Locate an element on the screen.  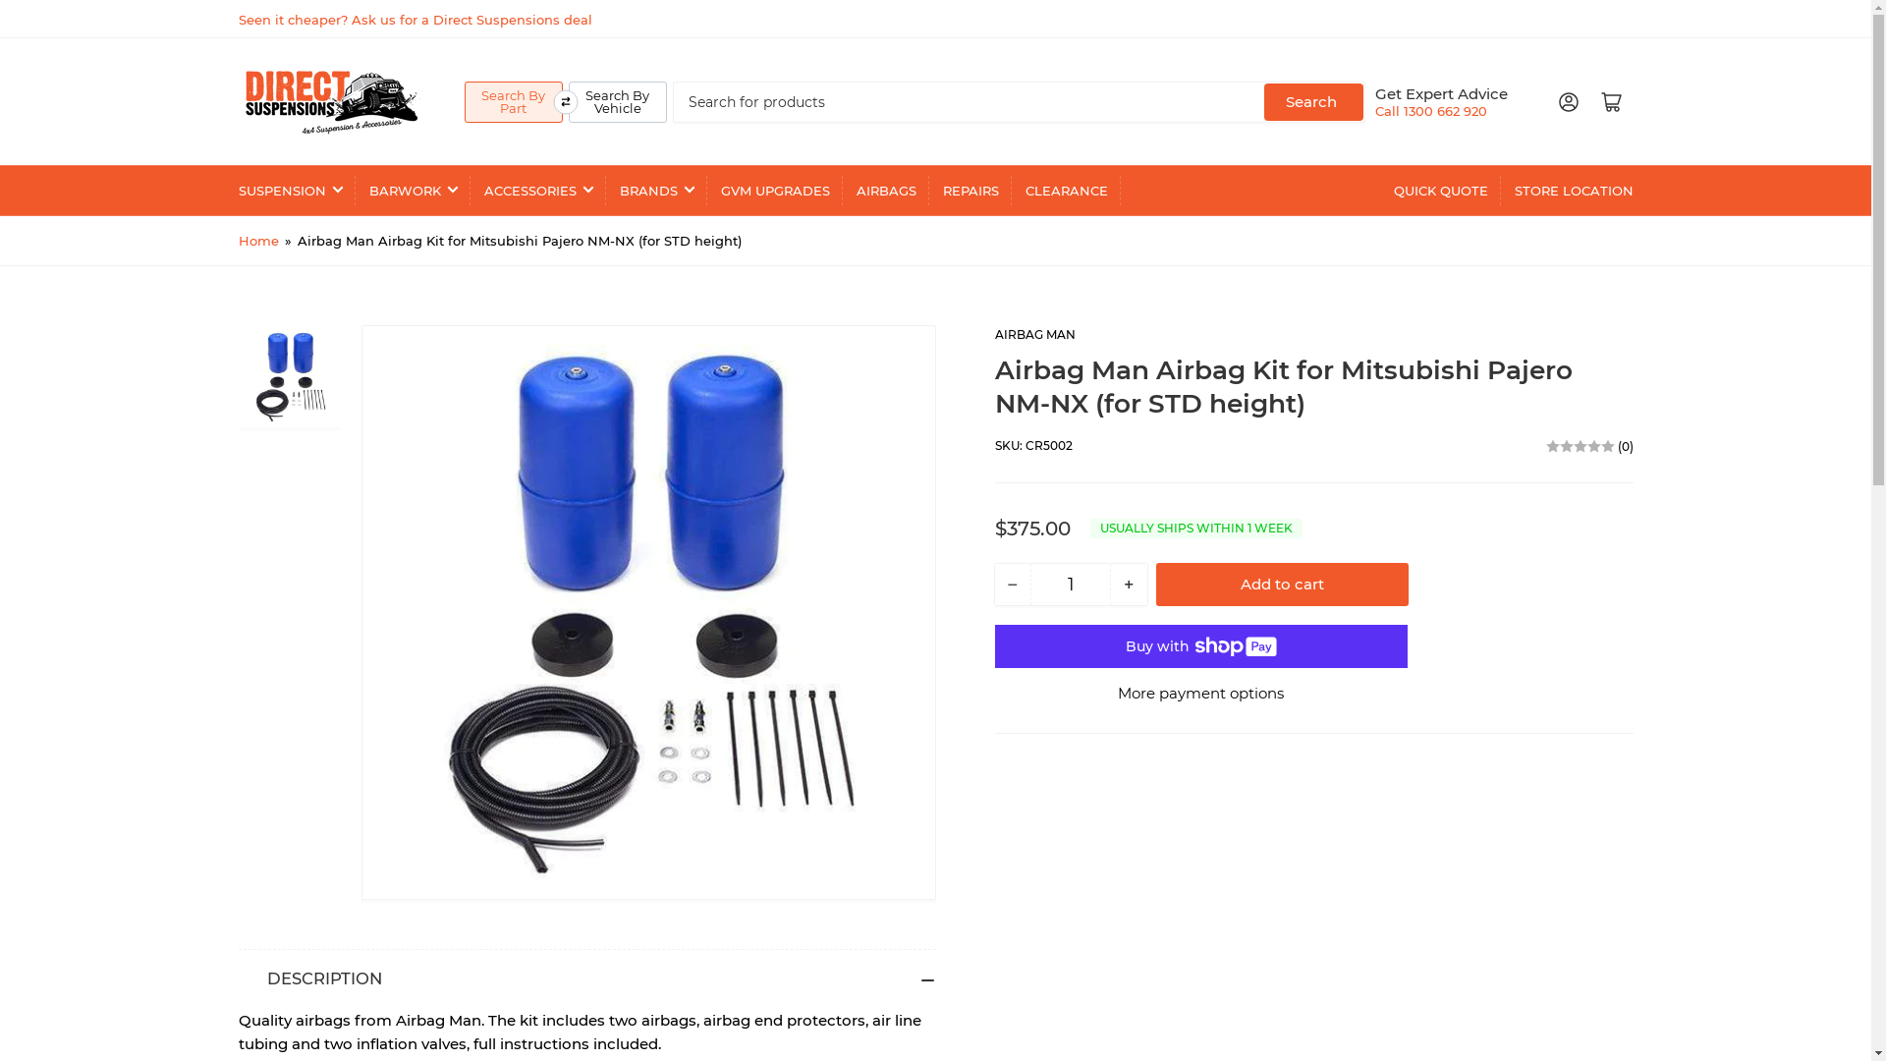
Search is located at coordinates (1312, 101).